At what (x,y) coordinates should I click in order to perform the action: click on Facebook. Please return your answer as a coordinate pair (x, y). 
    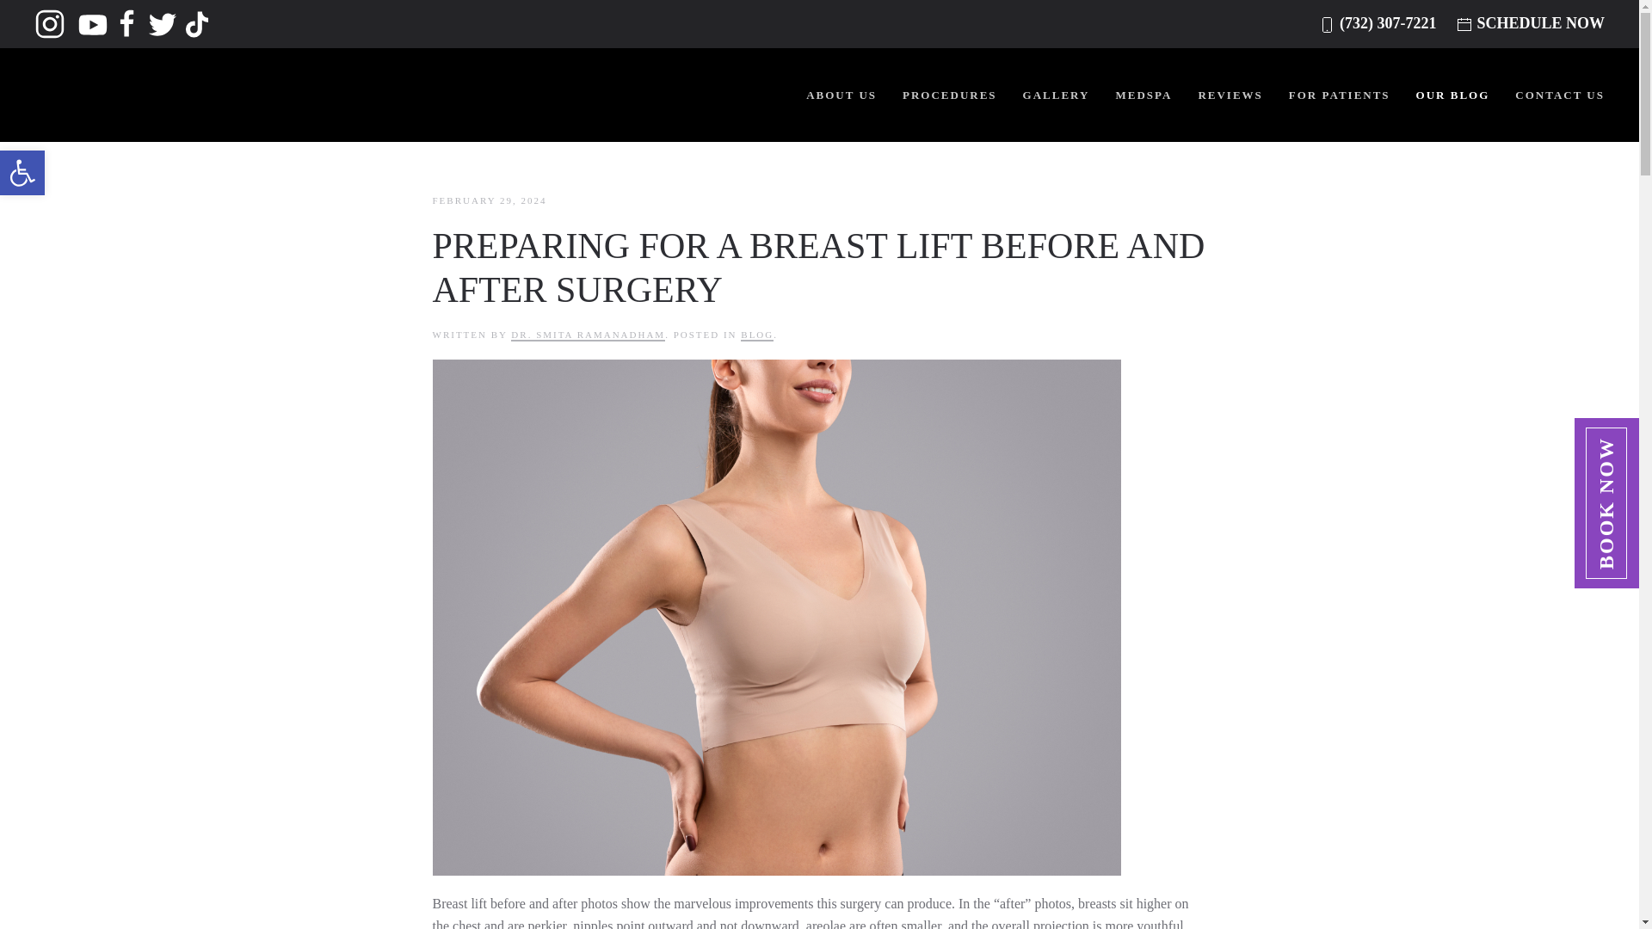
    Looking at the image, I should click on (93, 22).